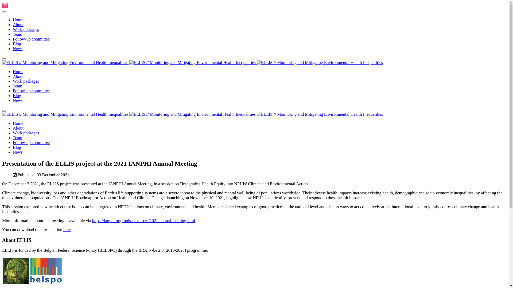 This screenshot has width=513, height=288. Describe the element at coordinates (144, 221) in the screenshot. I see `https://ianphi.org/tools-resources/2021-annual-meeting.html` at that location.